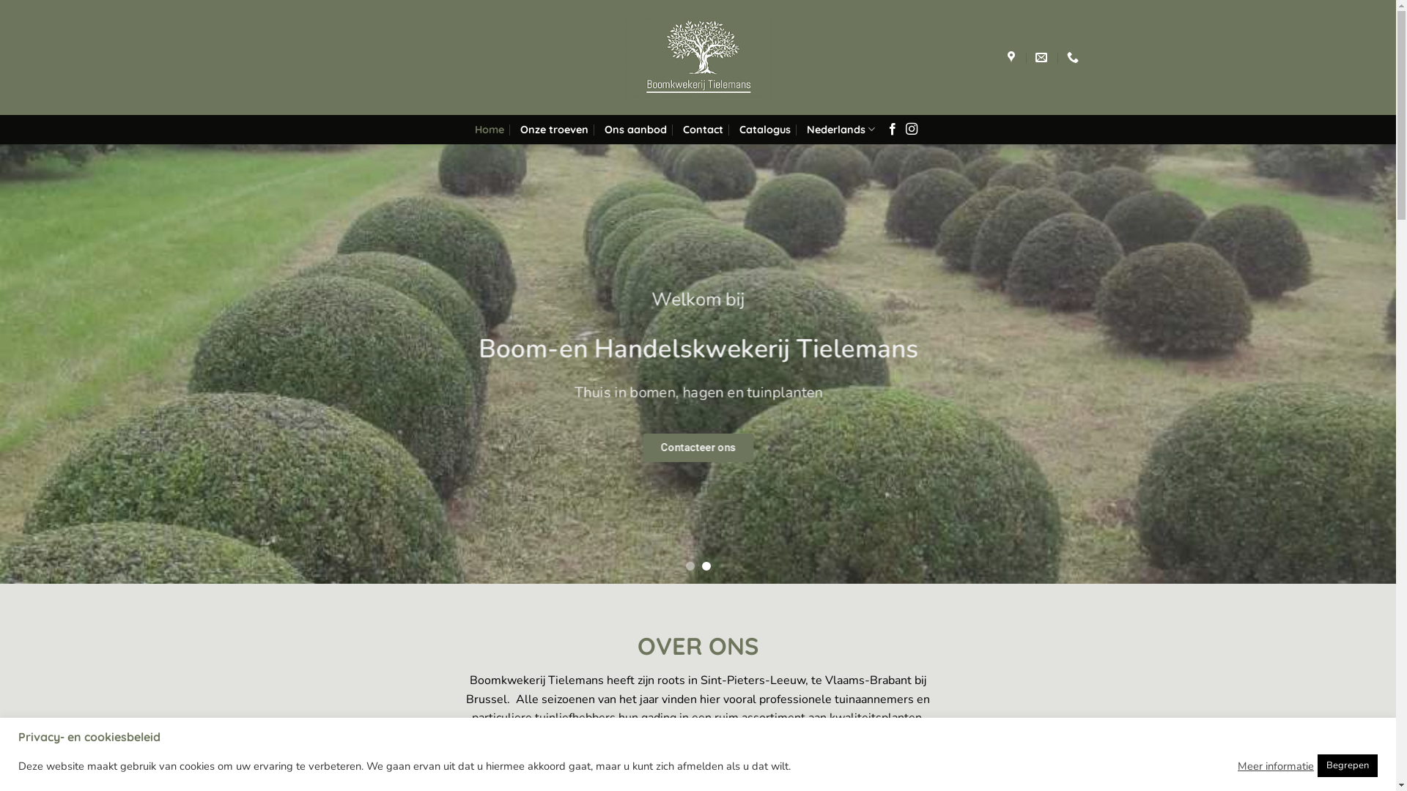  Describe the element at coordinates (490, 130) in the screenshot. I see `Home` at that location.